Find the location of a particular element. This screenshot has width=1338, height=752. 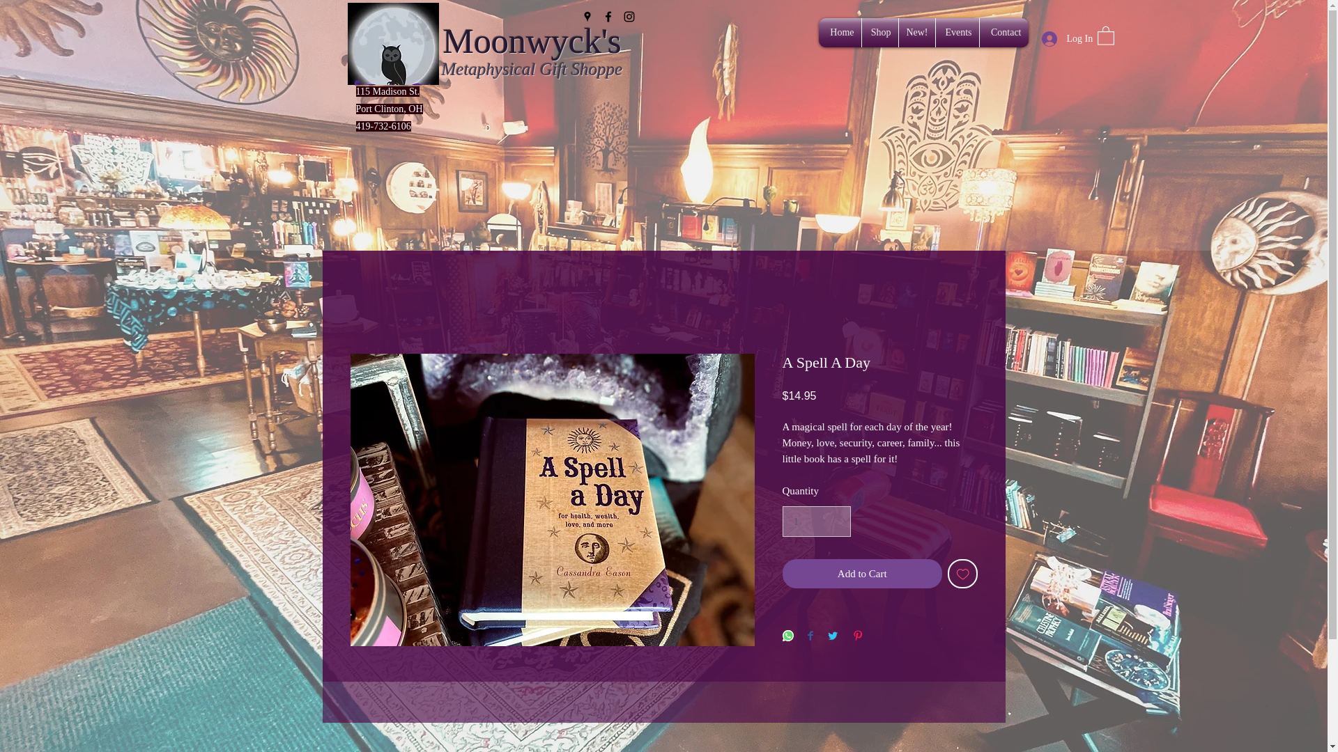

Home is located at coordinates (841, 32).